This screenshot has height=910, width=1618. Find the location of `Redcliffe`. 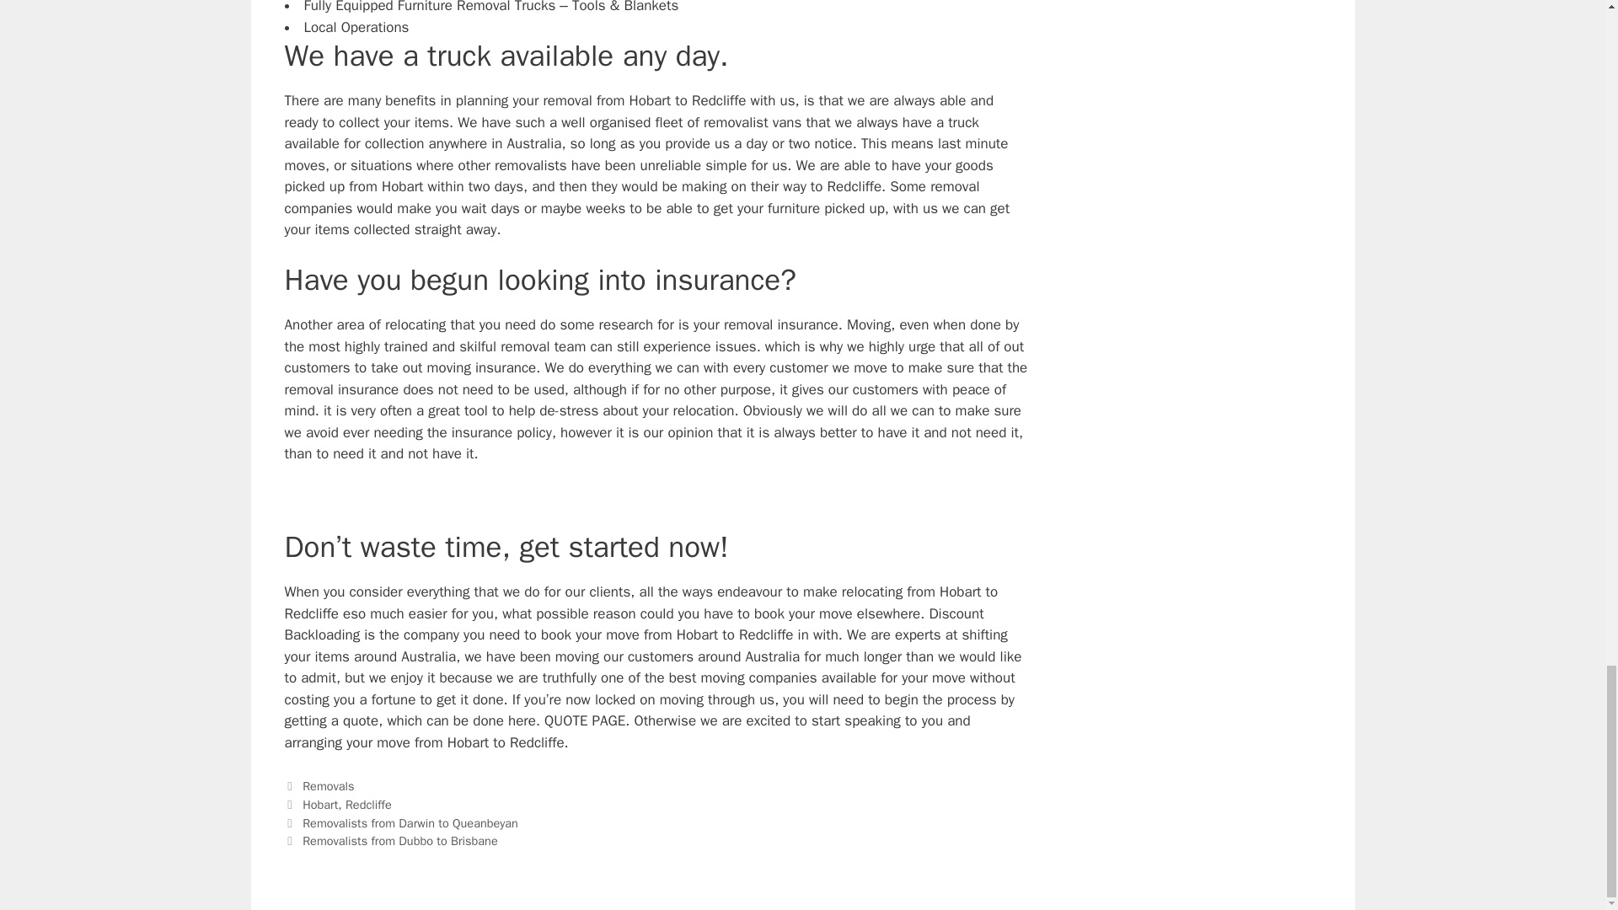

Redcliffe is located at coordinates (368, 805).